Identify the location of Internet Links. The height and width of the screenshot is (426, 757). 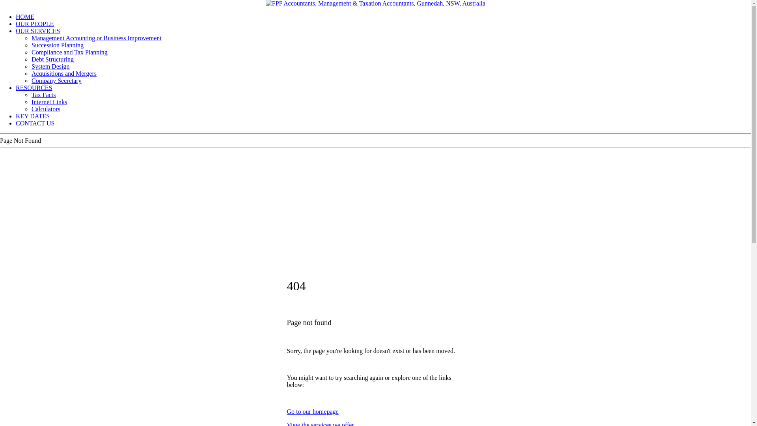
(49, 102).